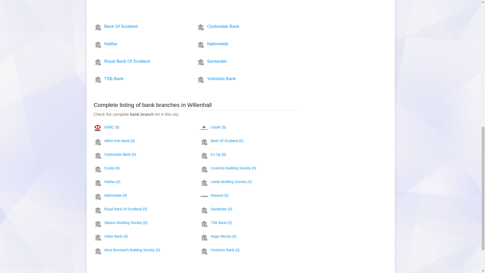  Describe the element at coordinates (136, 61) in the screenshot. I see `Royal Bank Of Scotland` at that location.